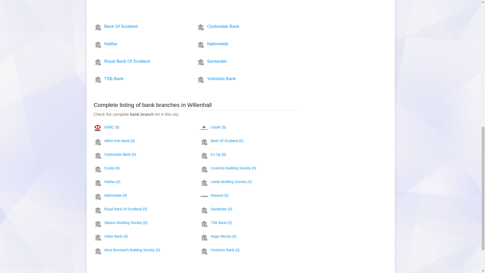  Describe the element at coordinates (136, 61) in the screenshot. I see `Royal Bank Of Scotland` at that location.